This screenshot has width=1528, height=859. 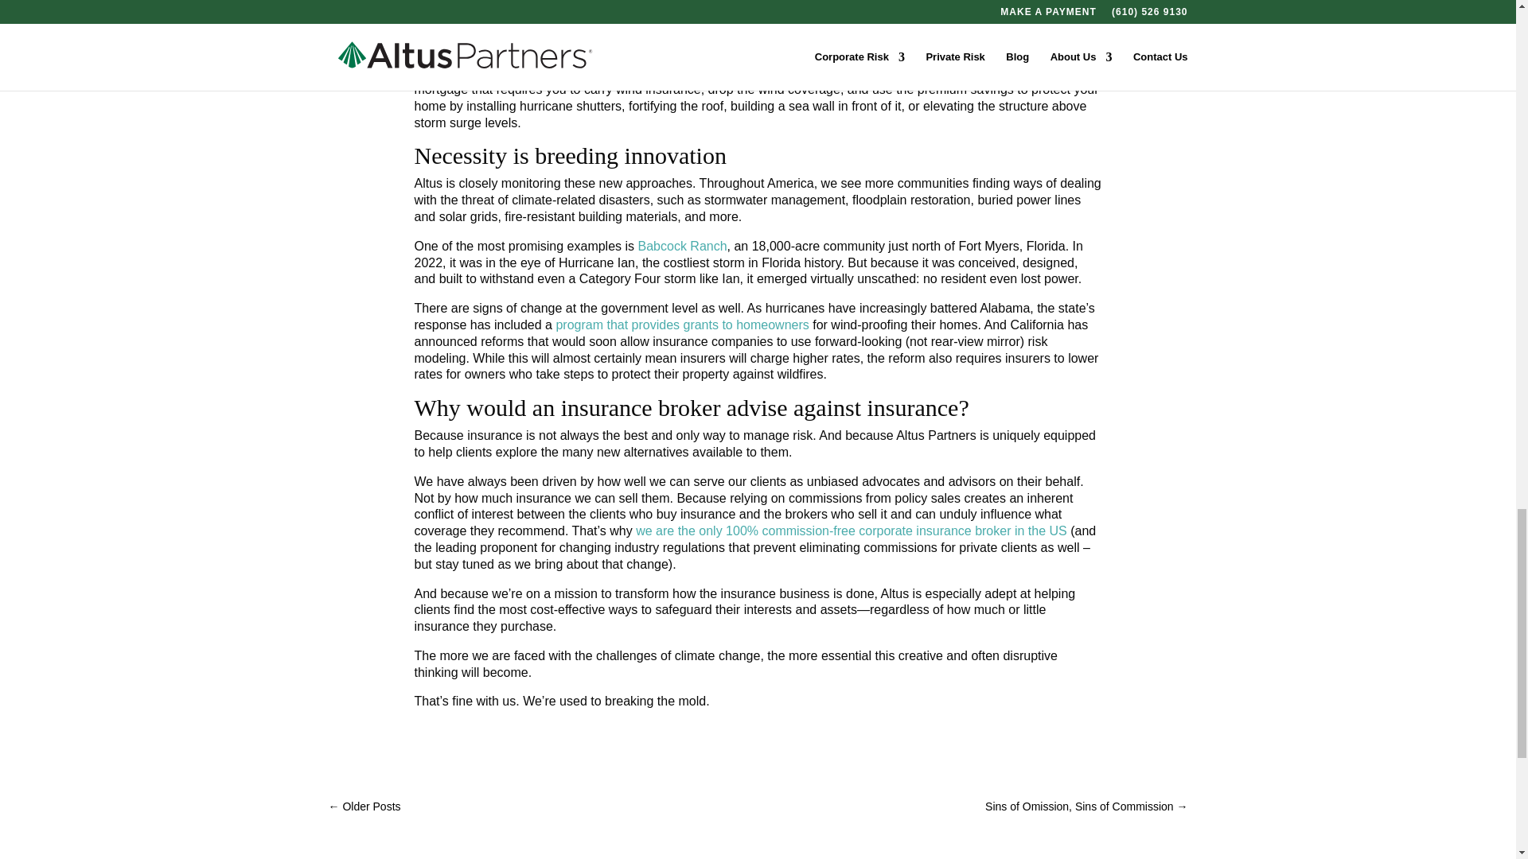 I want to click on Babcock Ranch, so click(x=683, y=246).